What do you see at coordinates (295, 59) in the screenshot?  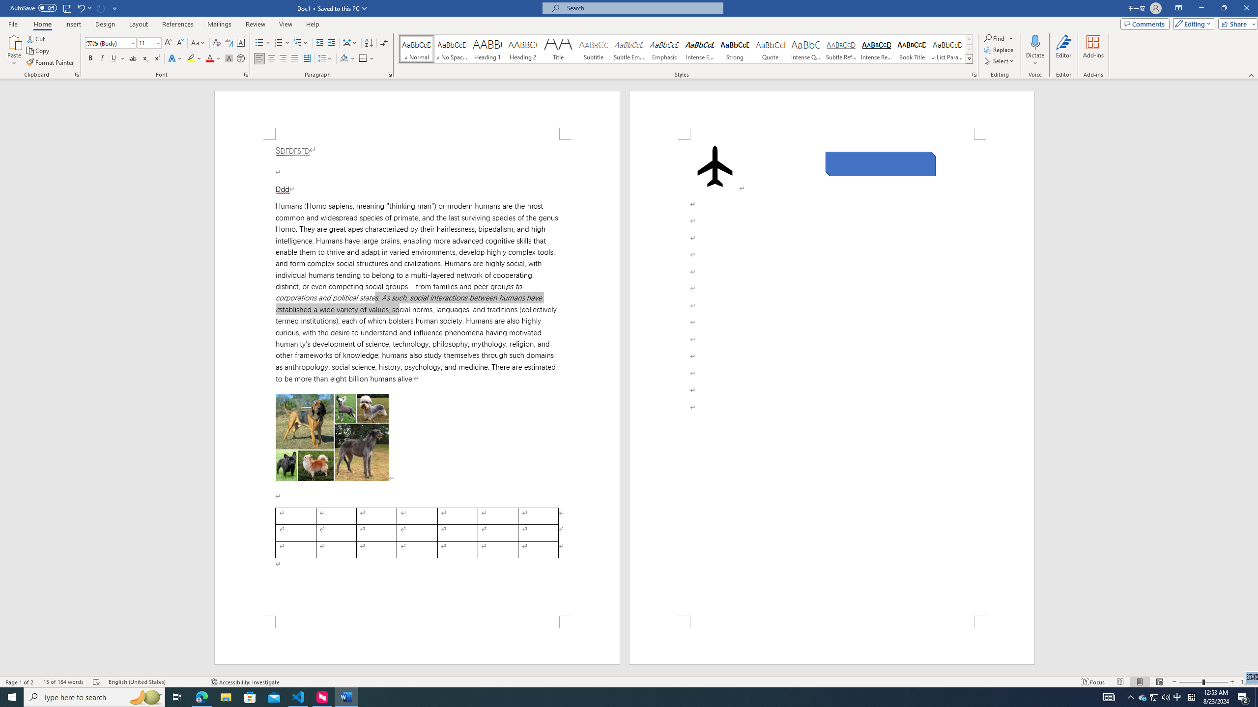 I see `Justify` at bounding box center [295, 59].